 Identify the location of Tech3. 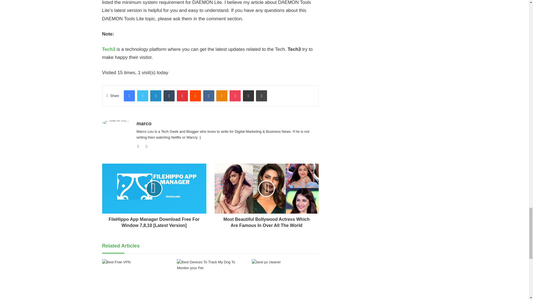
(109, 49).